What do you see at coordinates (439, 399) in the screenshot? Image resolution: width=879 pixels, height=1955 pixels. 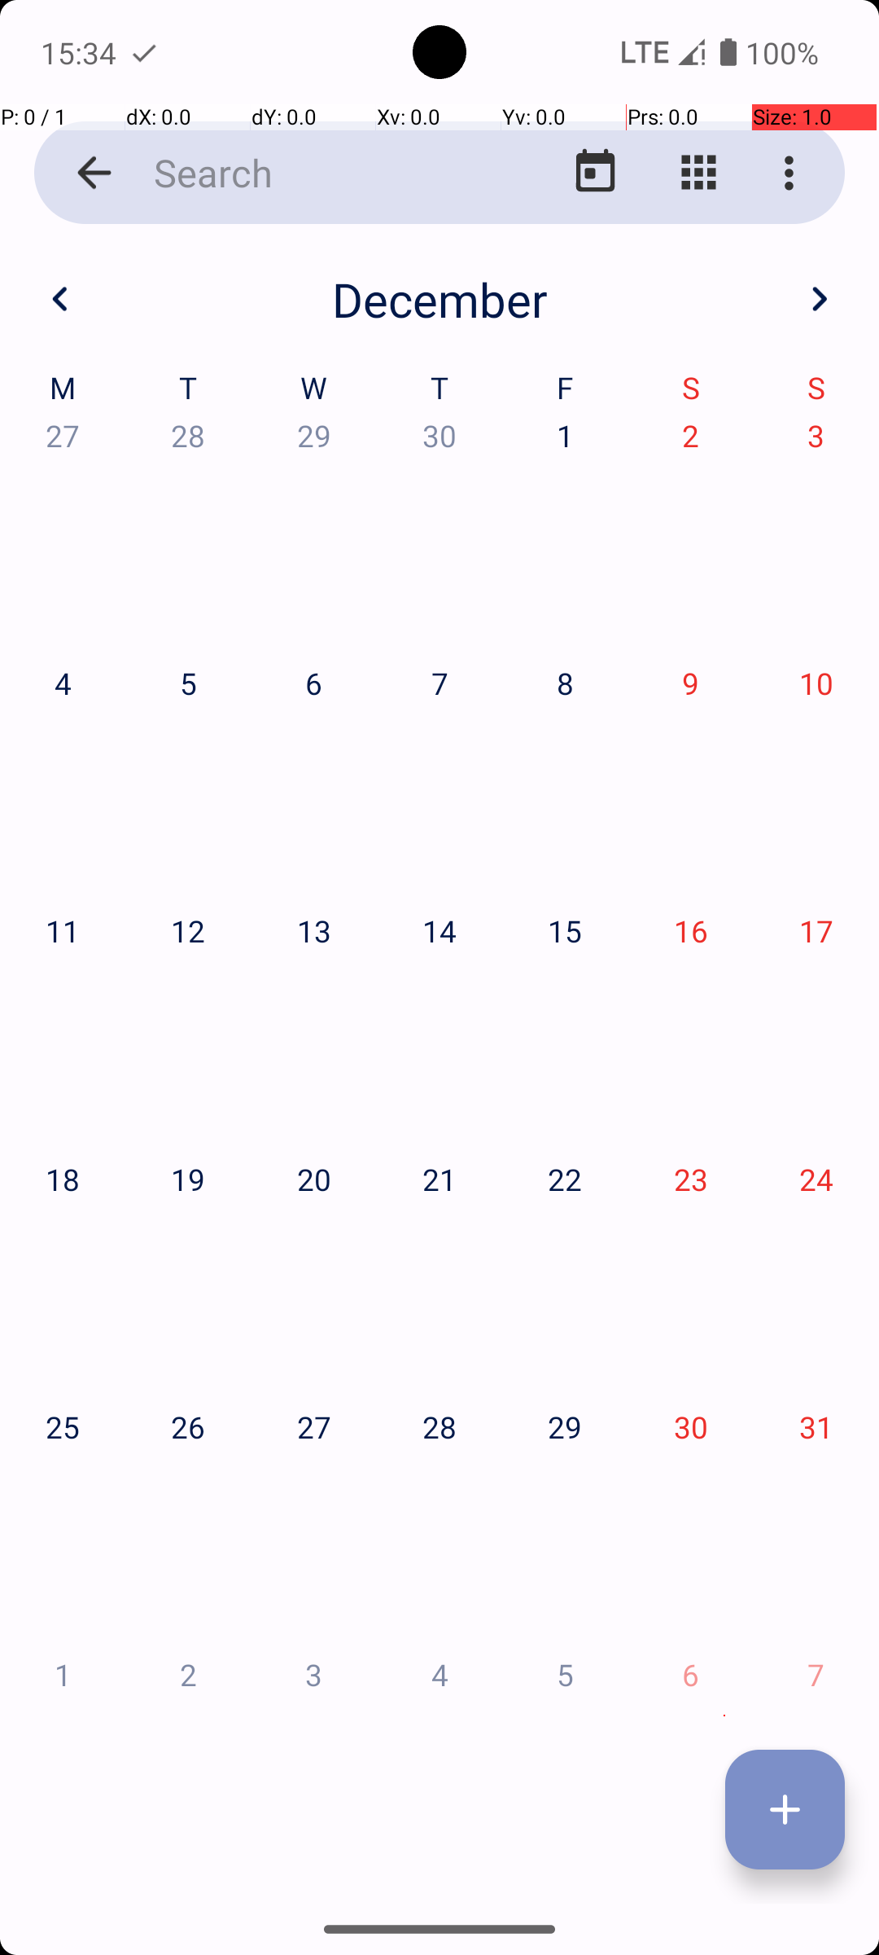 I see `FEBRUARY` at bounding box center [439, 399].